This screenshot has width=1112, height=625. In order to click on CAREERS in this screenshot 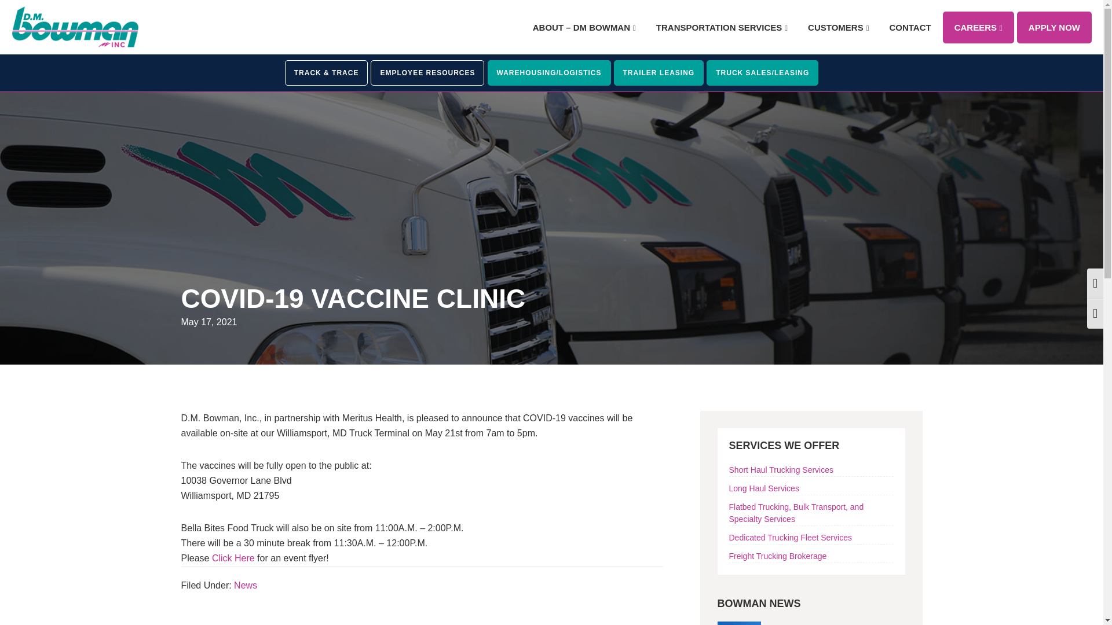, I will do `click(979, 27)`.